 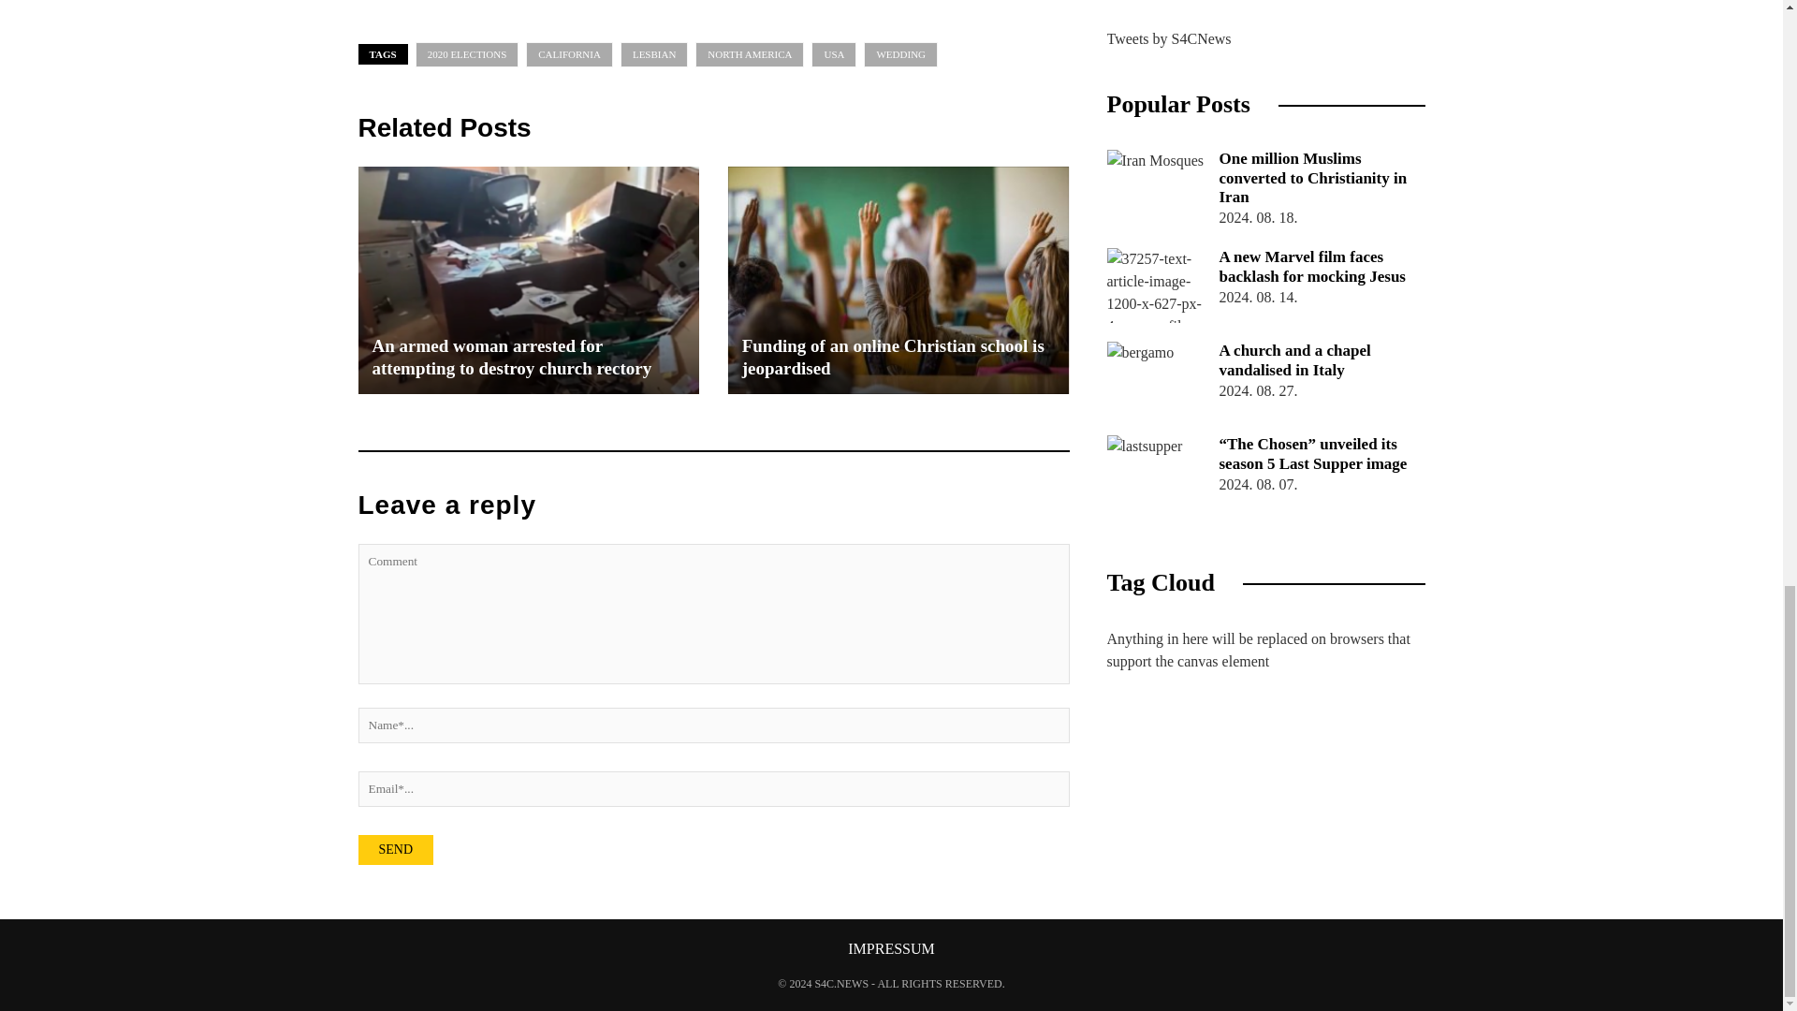 I want to click on View all posts tagged lesbian, so click(x=653, y=54).